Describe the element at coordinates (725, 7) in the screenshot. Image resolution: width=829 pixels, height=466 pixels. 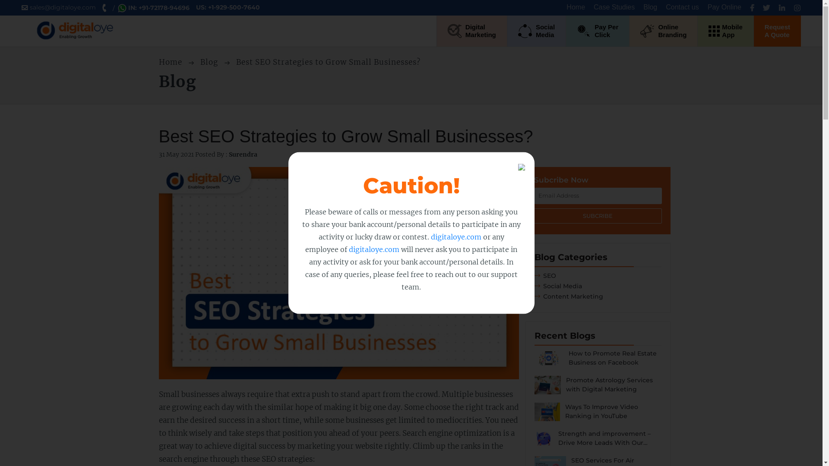
I see `Pay Online` at that location.